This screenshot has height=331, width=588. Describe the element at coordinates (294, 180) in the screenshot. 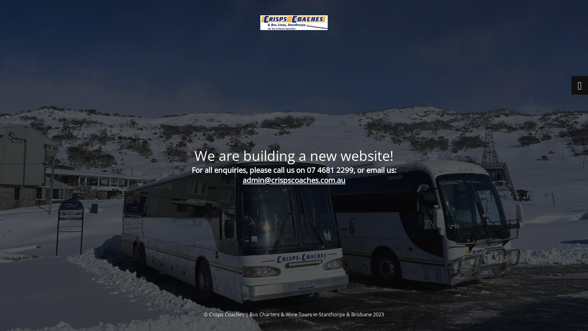

I see `admin@crispscoaches.com.au` at that location.